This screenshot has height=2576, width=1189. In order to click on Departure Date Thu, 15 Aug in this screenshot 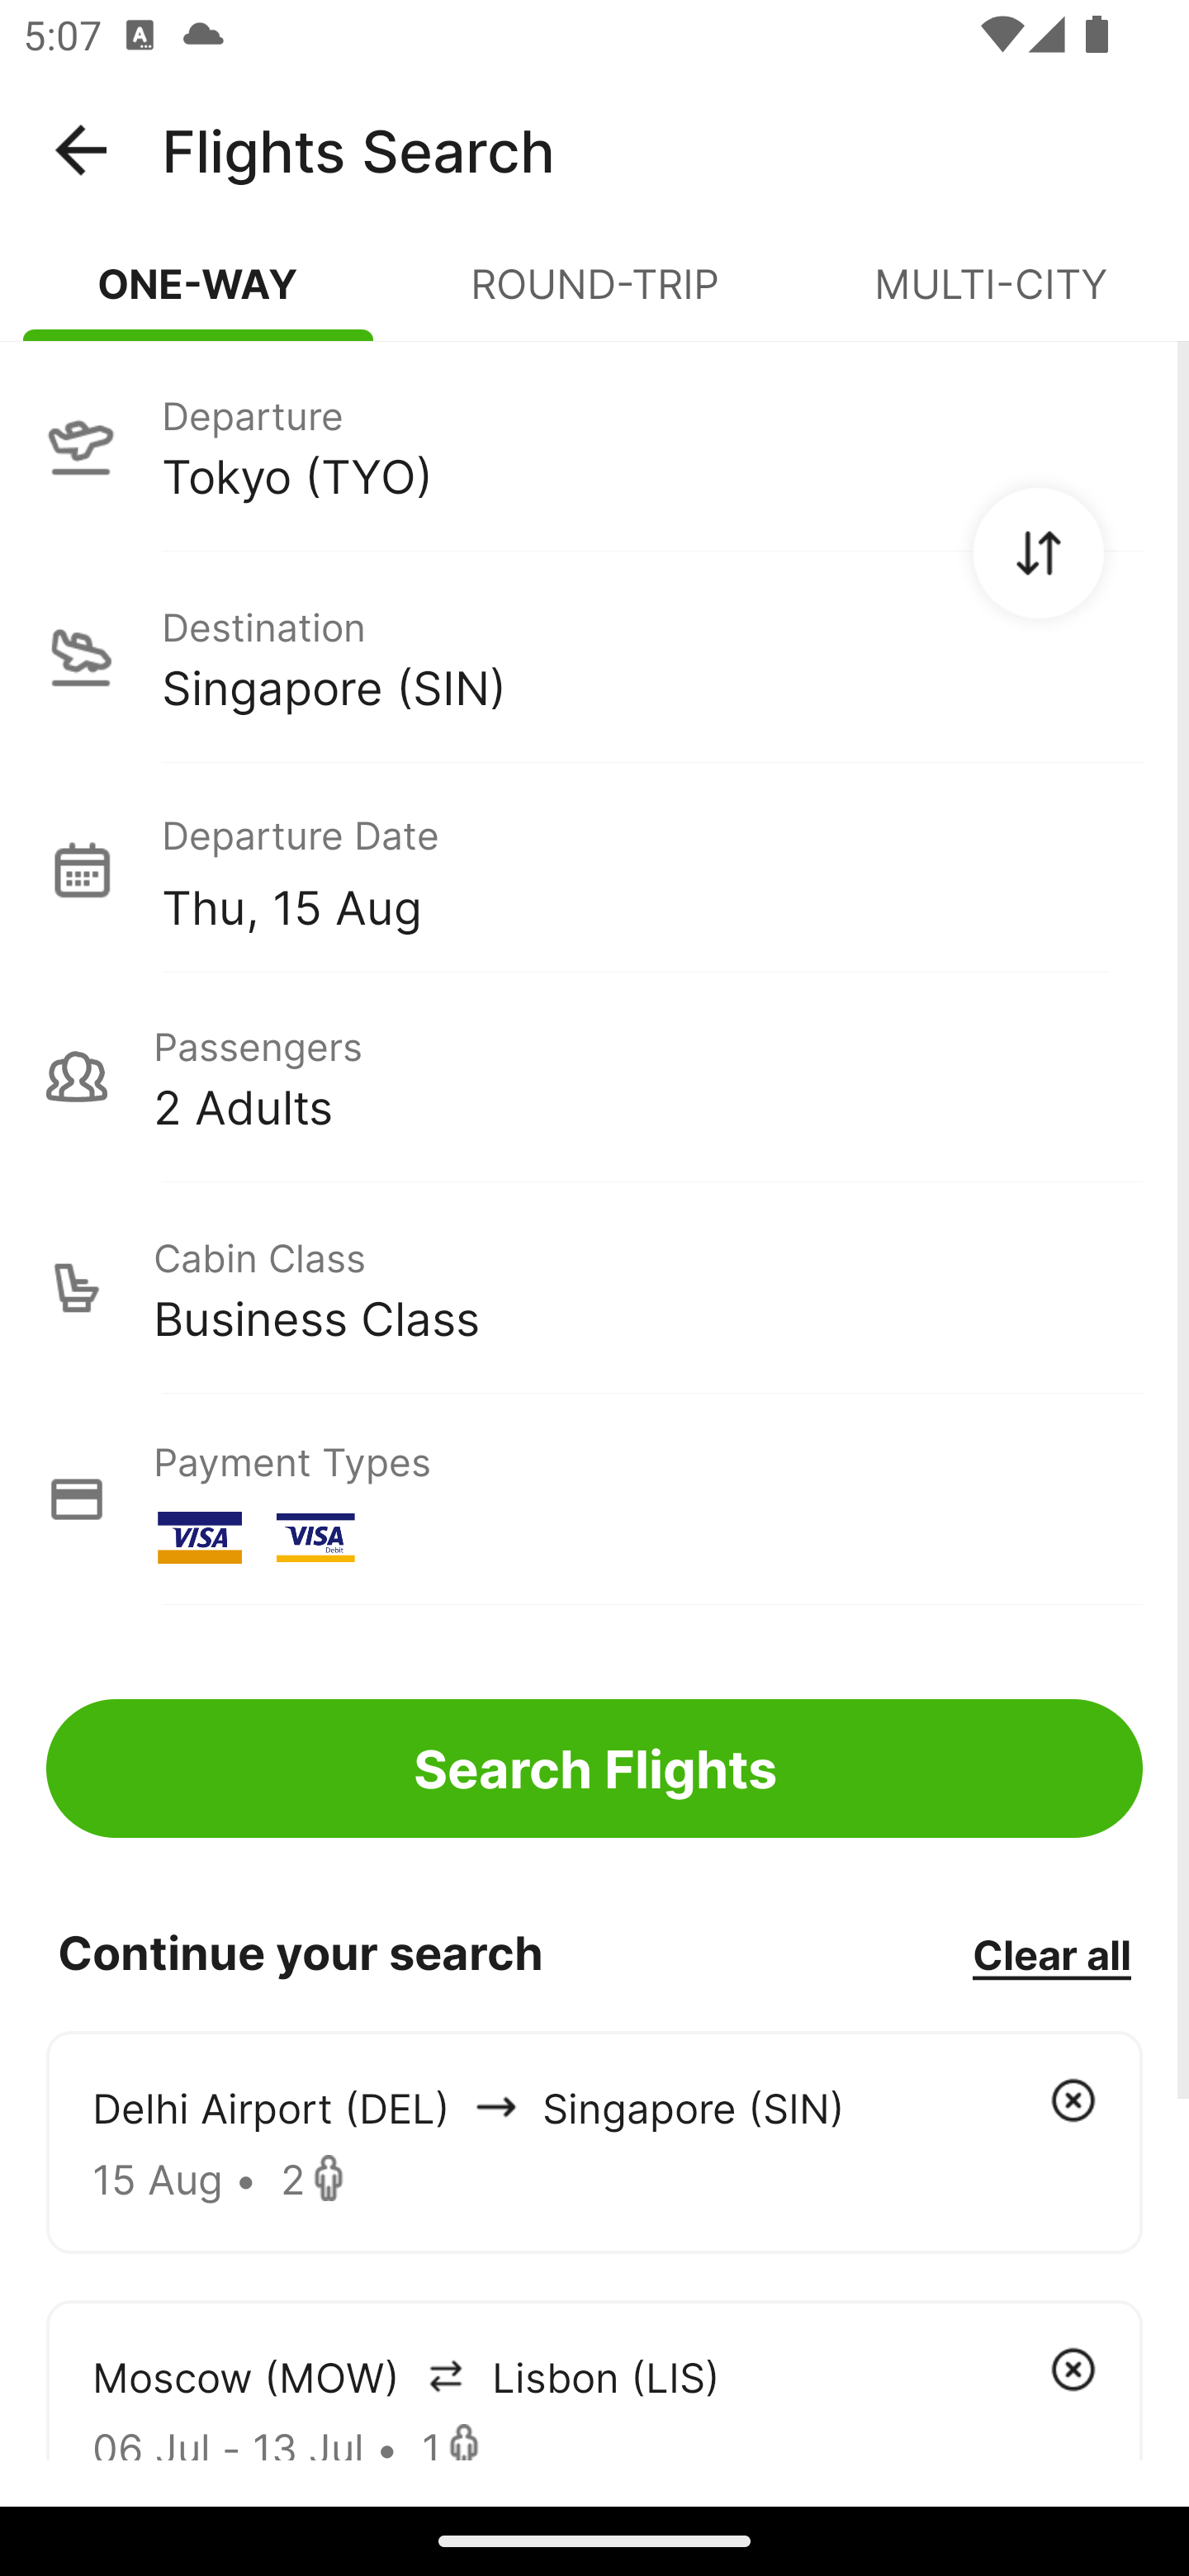, I will do `click(651, 869)`.